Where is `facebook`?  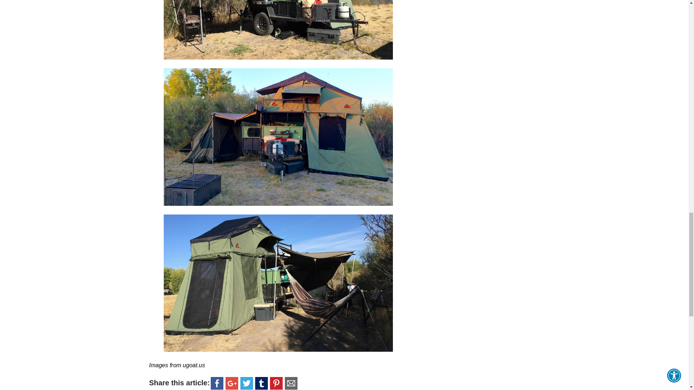
facebook is located at coordinates (217, 383).